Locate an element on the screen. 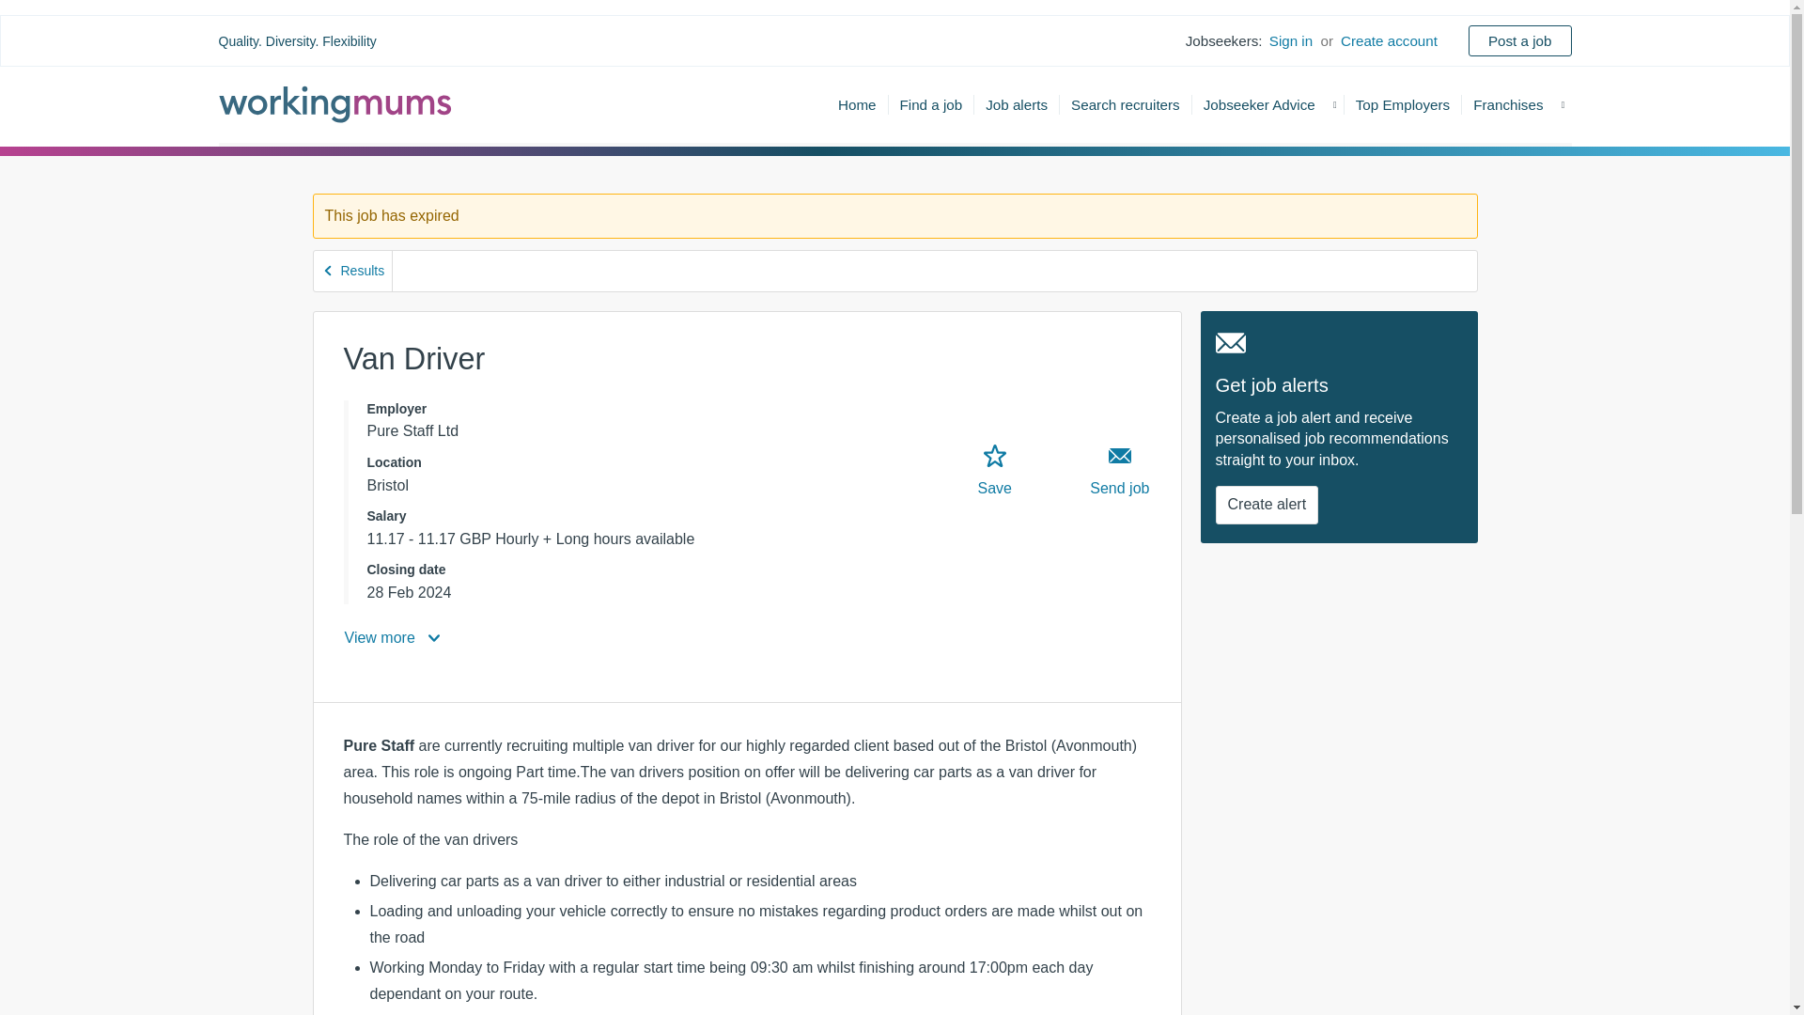 The image size is (1804, 1015). Top Employers is located at coordinates (1403, 103).